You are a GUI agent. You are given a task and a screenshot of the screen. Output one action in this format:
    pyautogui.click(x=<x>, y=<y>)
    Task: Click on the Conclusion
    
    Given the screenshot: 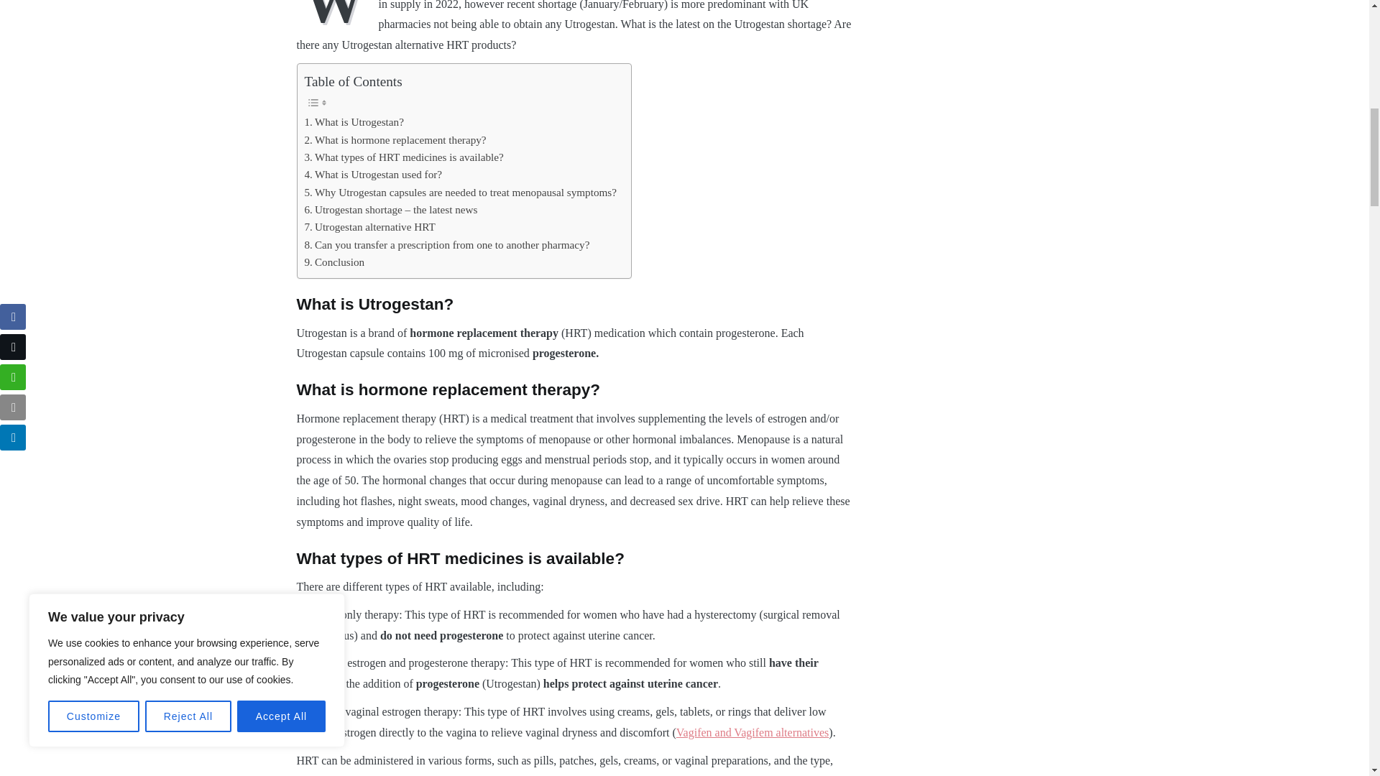 What is the action you would take?
    pyautogui.click(x=335, y=262)
    